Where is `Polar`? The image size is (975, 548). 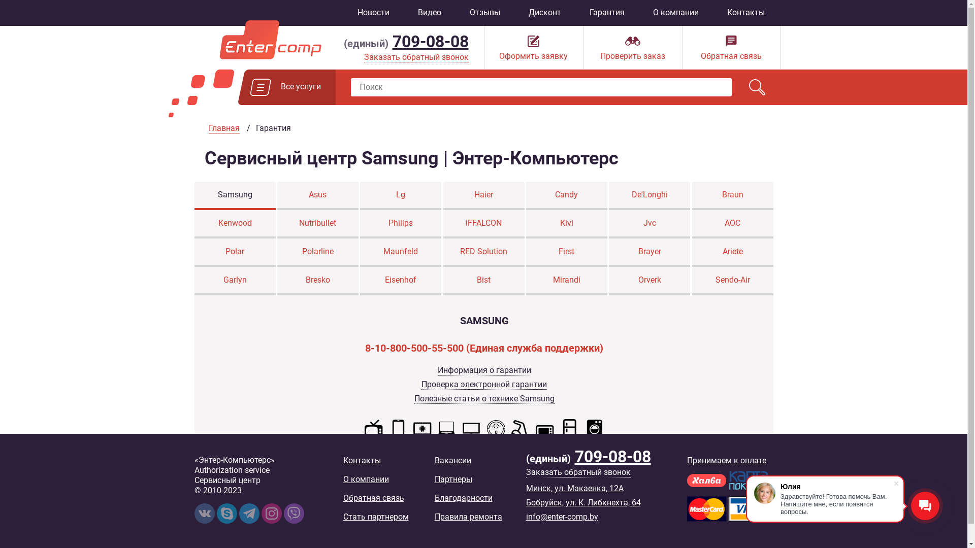 Polar is located at coordinates (235, 252).